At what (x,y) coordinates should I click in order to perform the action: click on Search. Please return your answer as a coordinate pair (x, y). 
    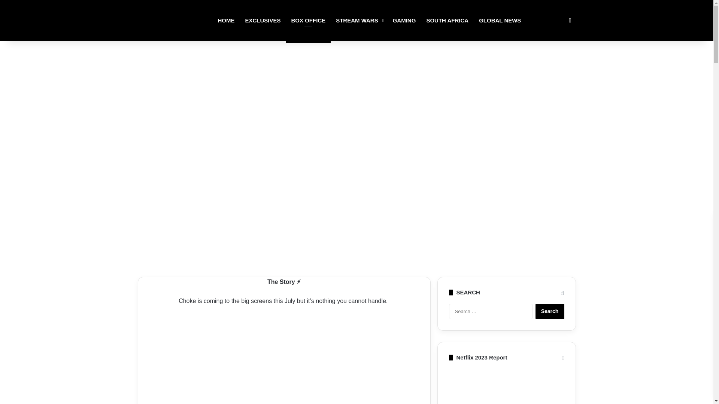
    Looking at the image, I should click on (550, 311).